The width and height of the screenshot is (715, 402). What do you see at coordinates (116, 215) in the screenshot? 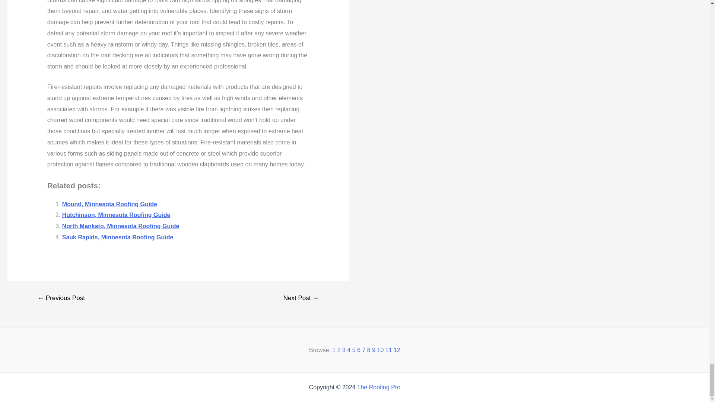
I see `Hutchinson, Minnesota Roofing Guide` at bounding box center [116, 215].